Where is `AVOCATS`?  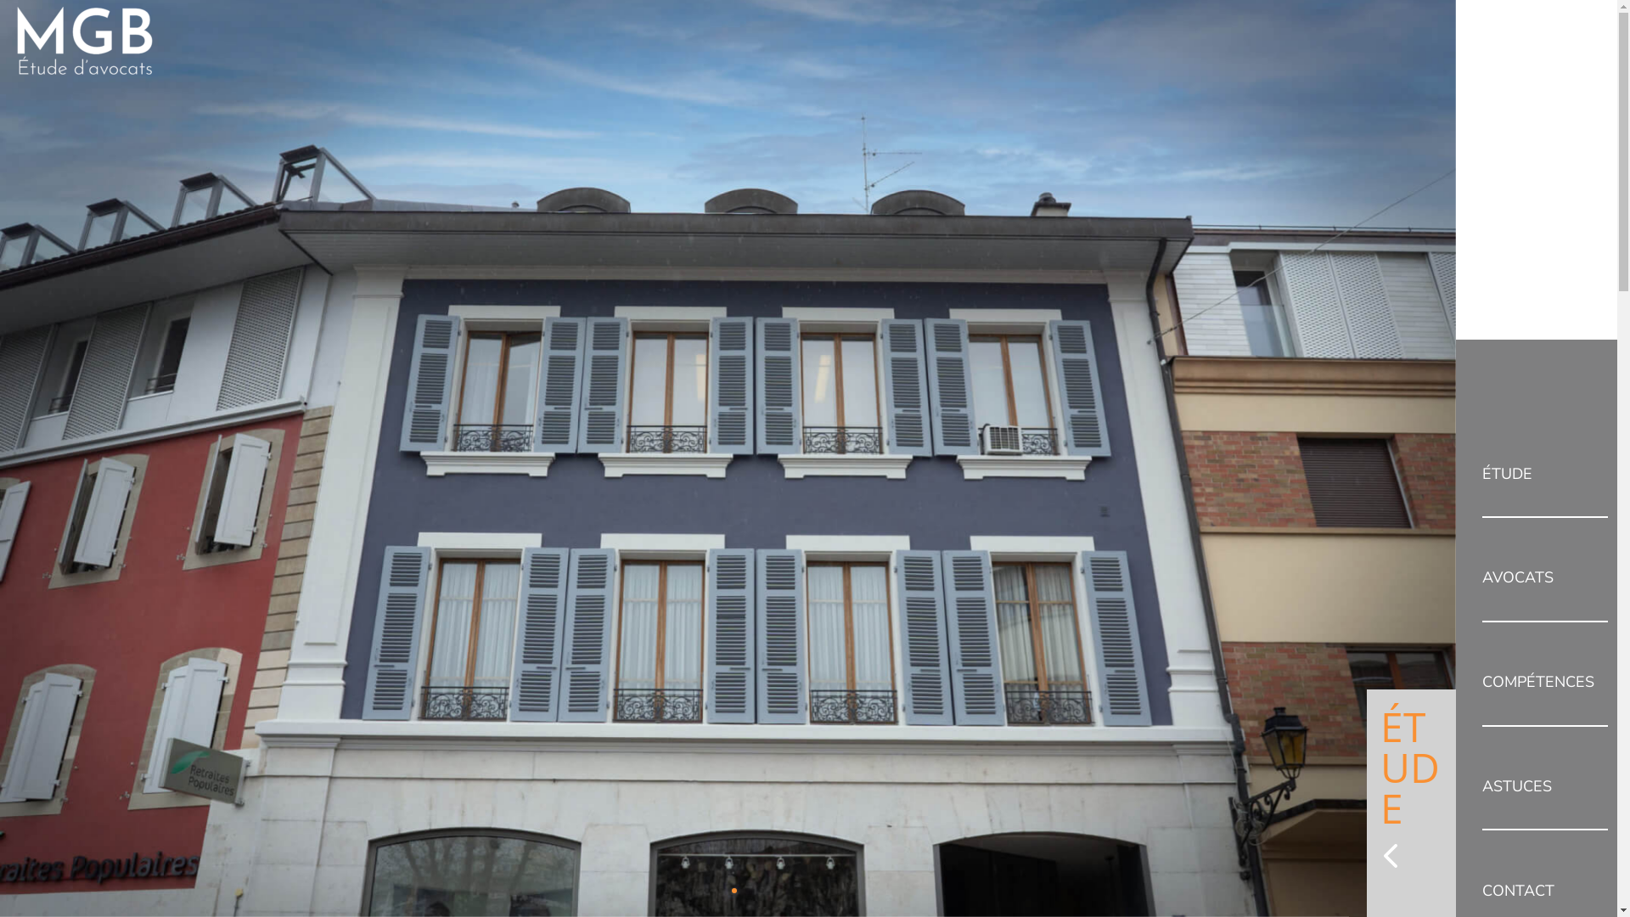 AVOCATS is located at coordinates (1545, 579).